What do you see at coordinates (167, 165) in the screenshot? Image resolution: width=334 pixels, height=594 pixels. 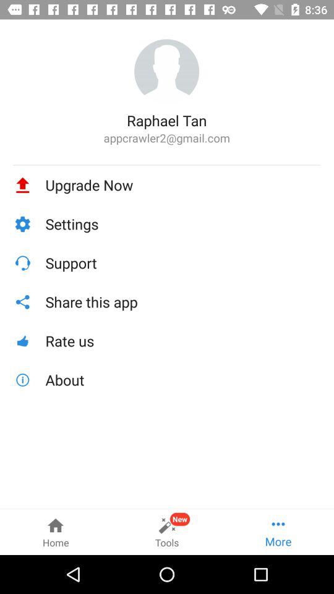 I see `tap the item above the upgrade now item` at bounding box center [167, 165].